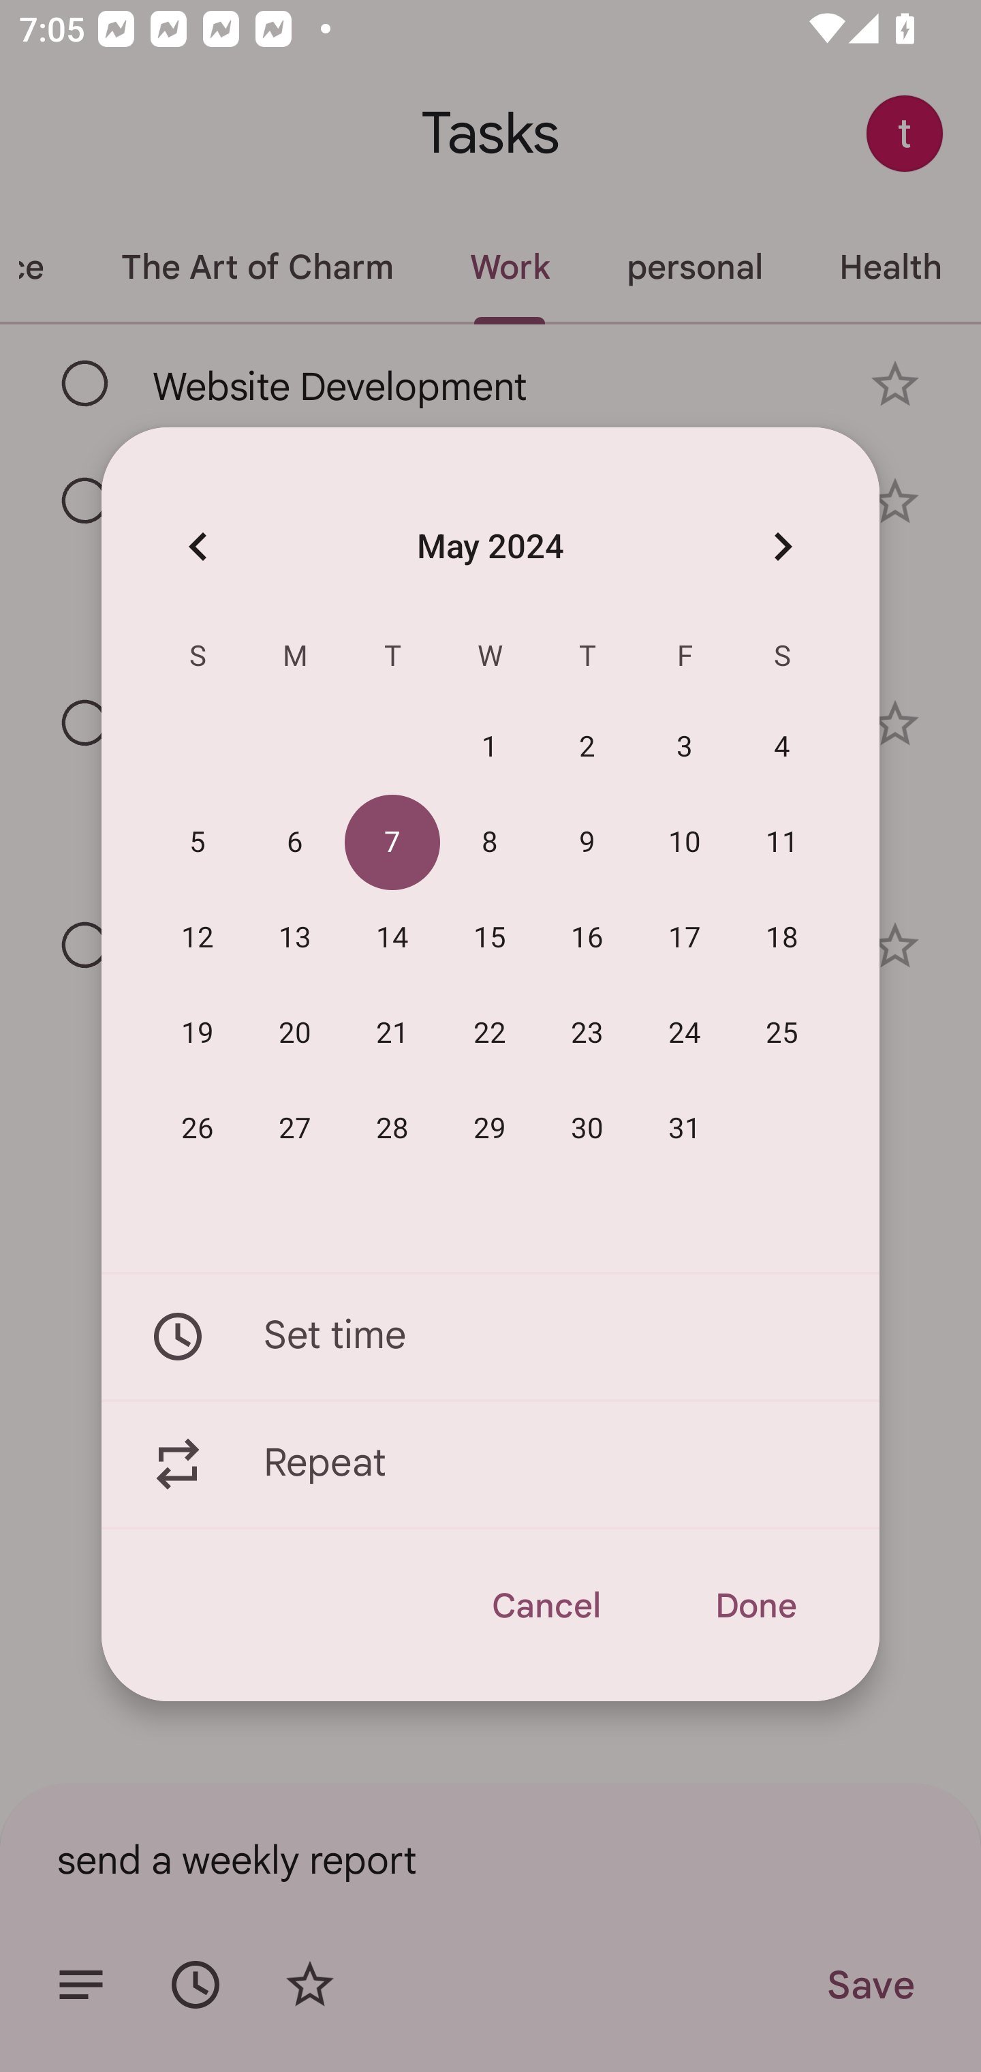  What do you see at coordinates (685, 1129) in the screenshot?
I see `31 31 May 2024` at bounding box center [685, 1129].